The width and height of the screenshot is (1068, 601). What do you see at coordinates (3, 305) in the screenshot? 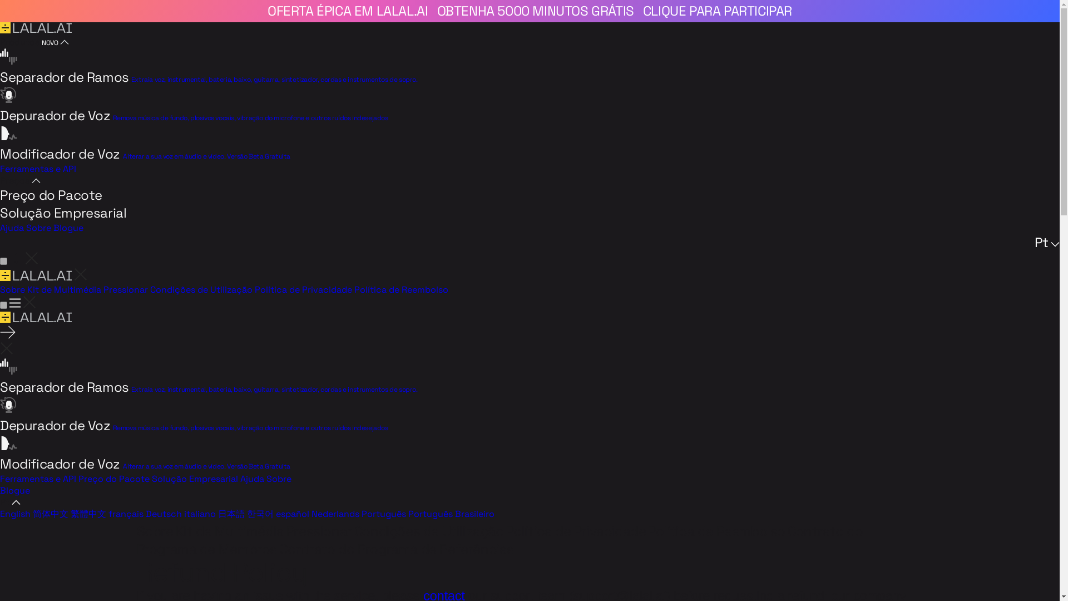
I see `on` at bounding box center [3, 305].